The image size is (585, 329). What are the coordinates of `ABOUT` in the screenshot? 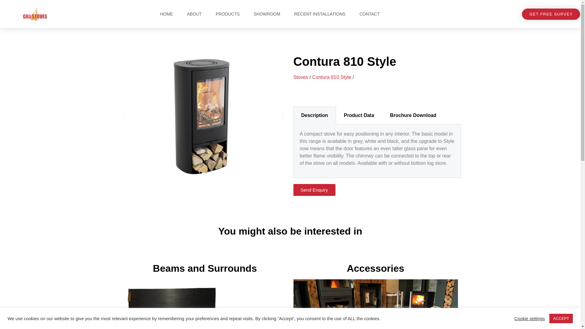 It's located at (194, 14).